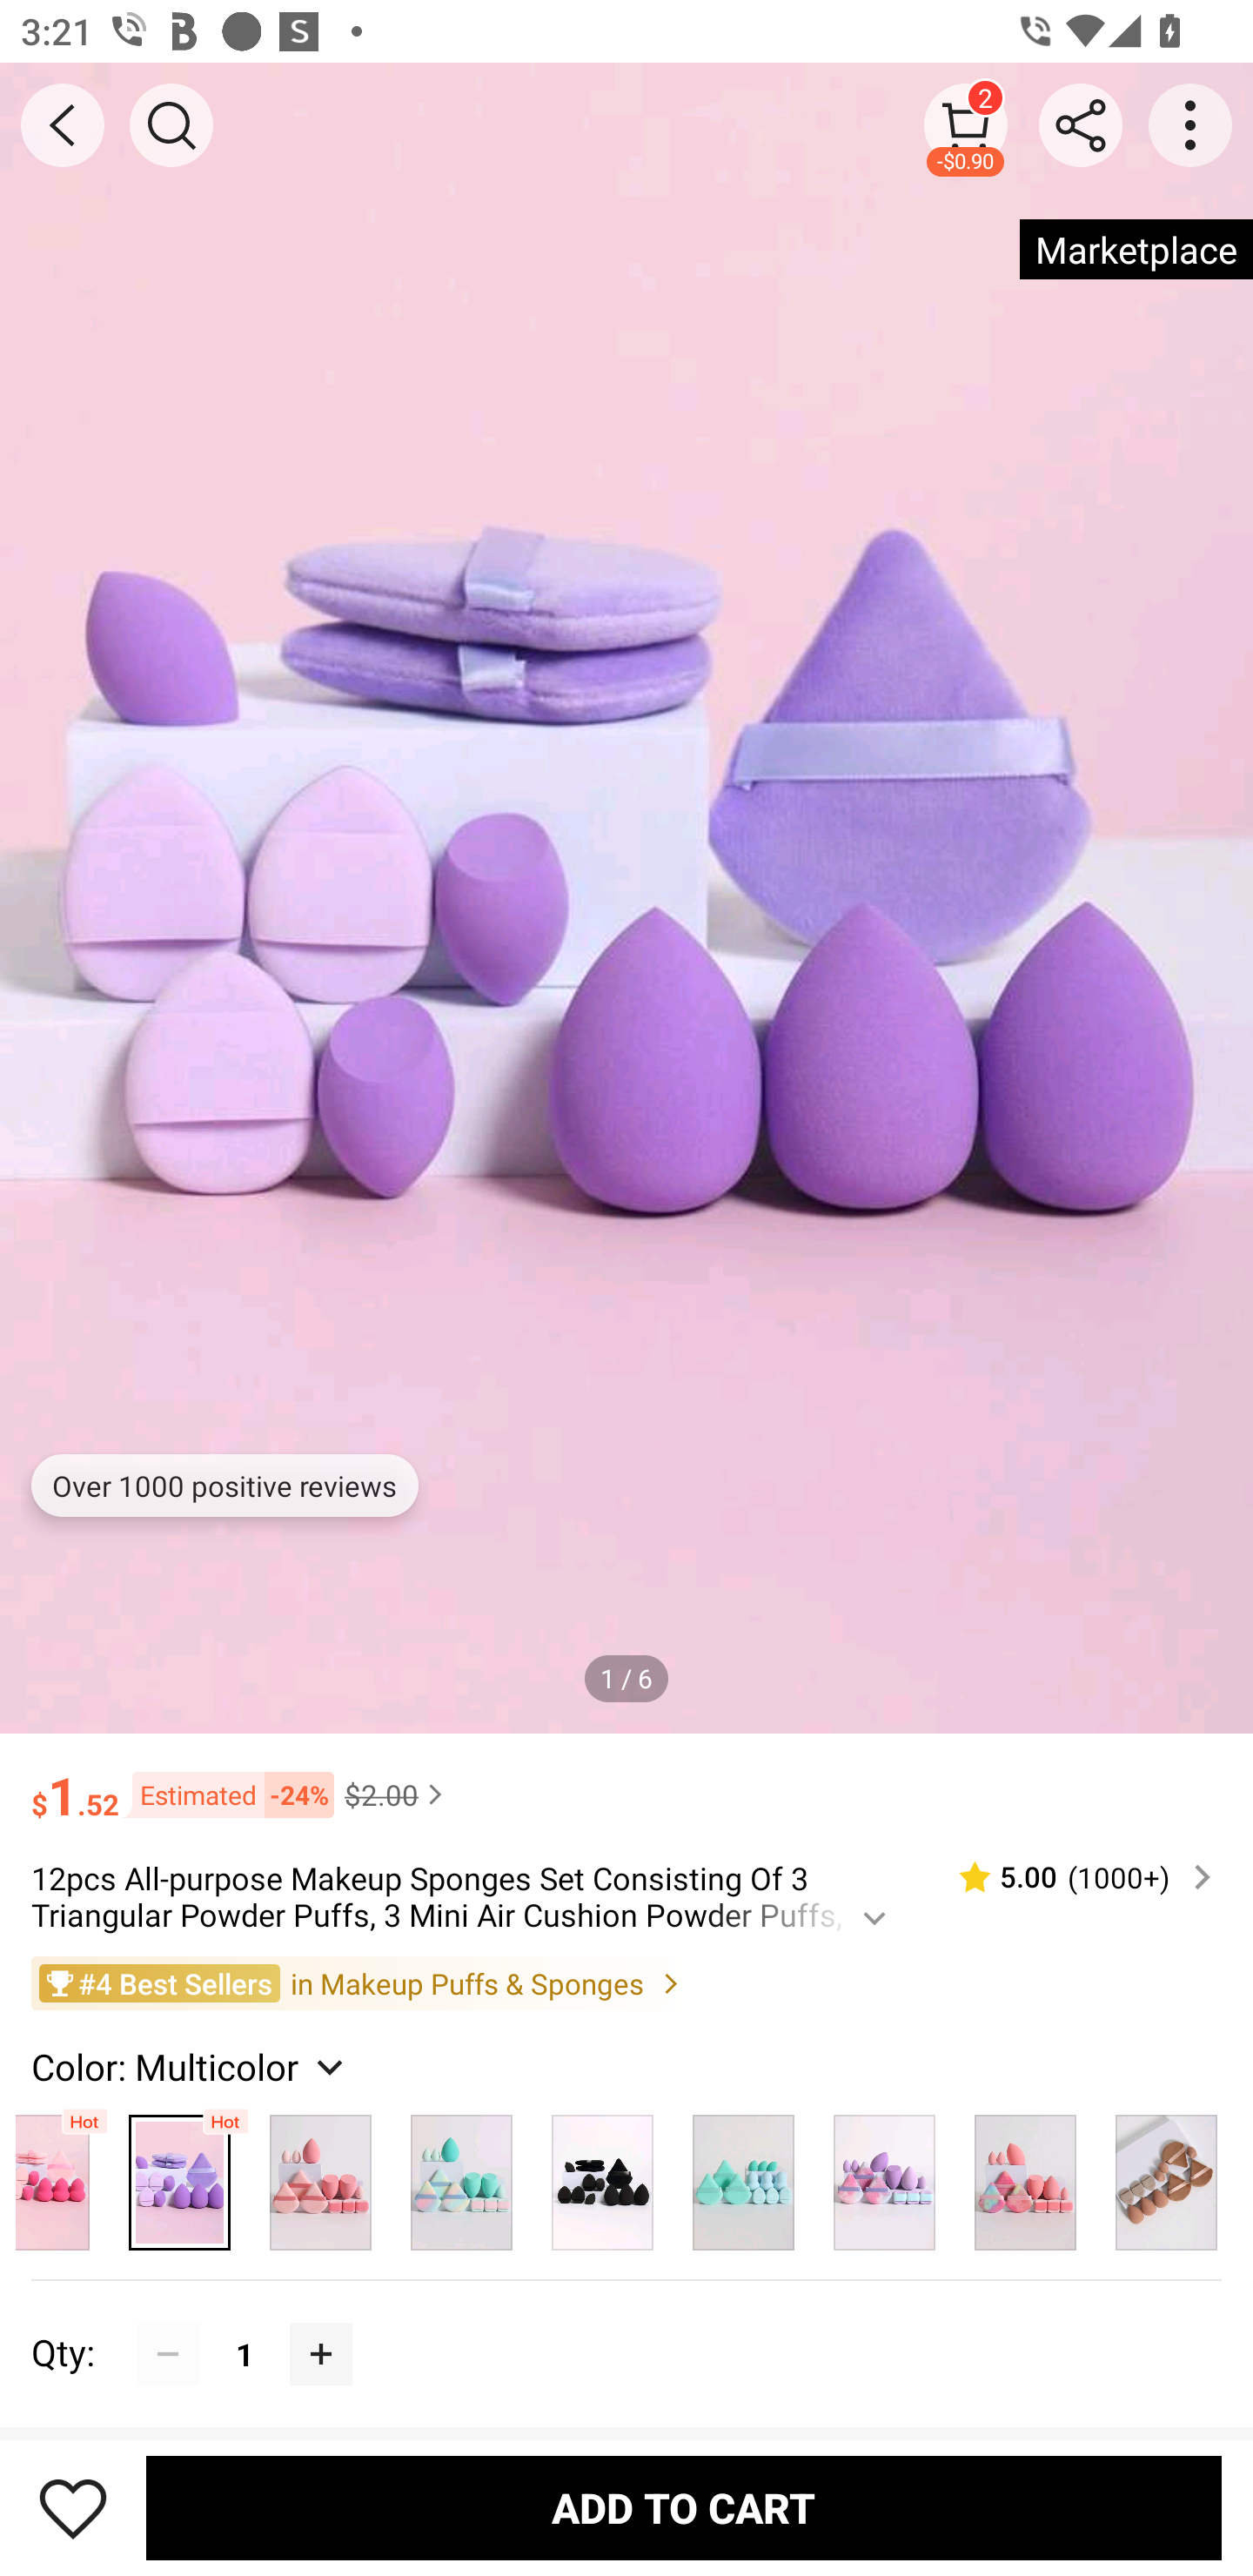  Describe the element at coordinates (1167, 2175) in the screenshot. I see `Multicolor` at that location.